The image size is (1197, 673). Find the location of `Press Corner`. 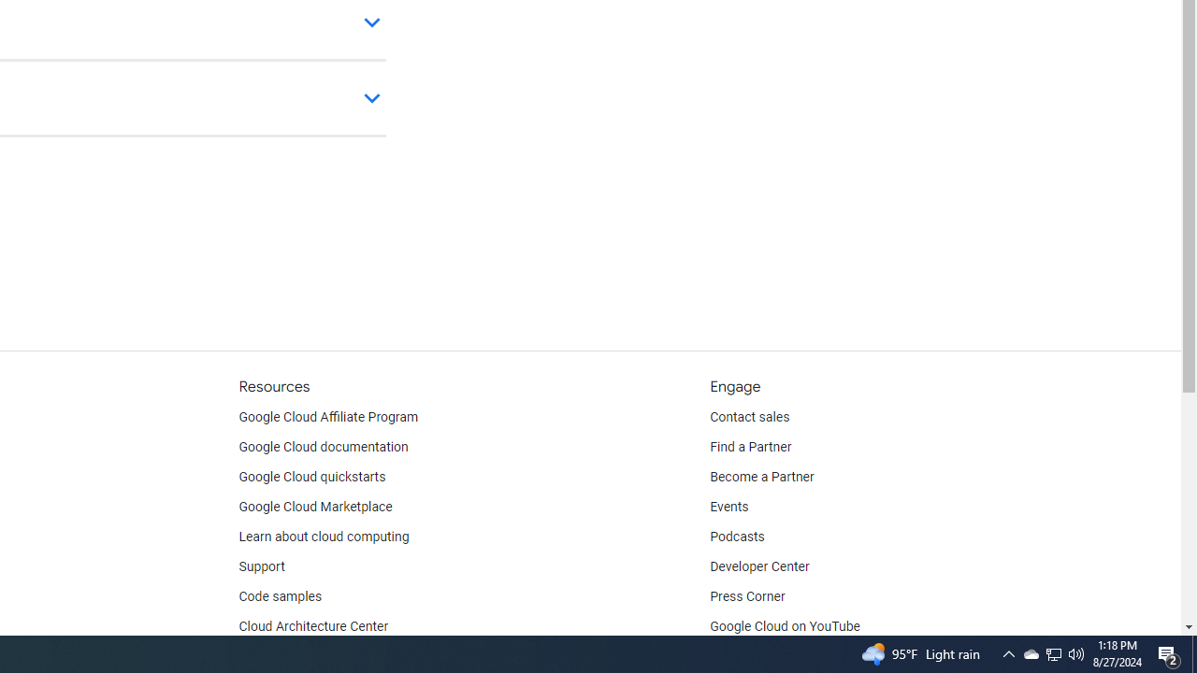

Press Corner is located at coordinates (747, 596).